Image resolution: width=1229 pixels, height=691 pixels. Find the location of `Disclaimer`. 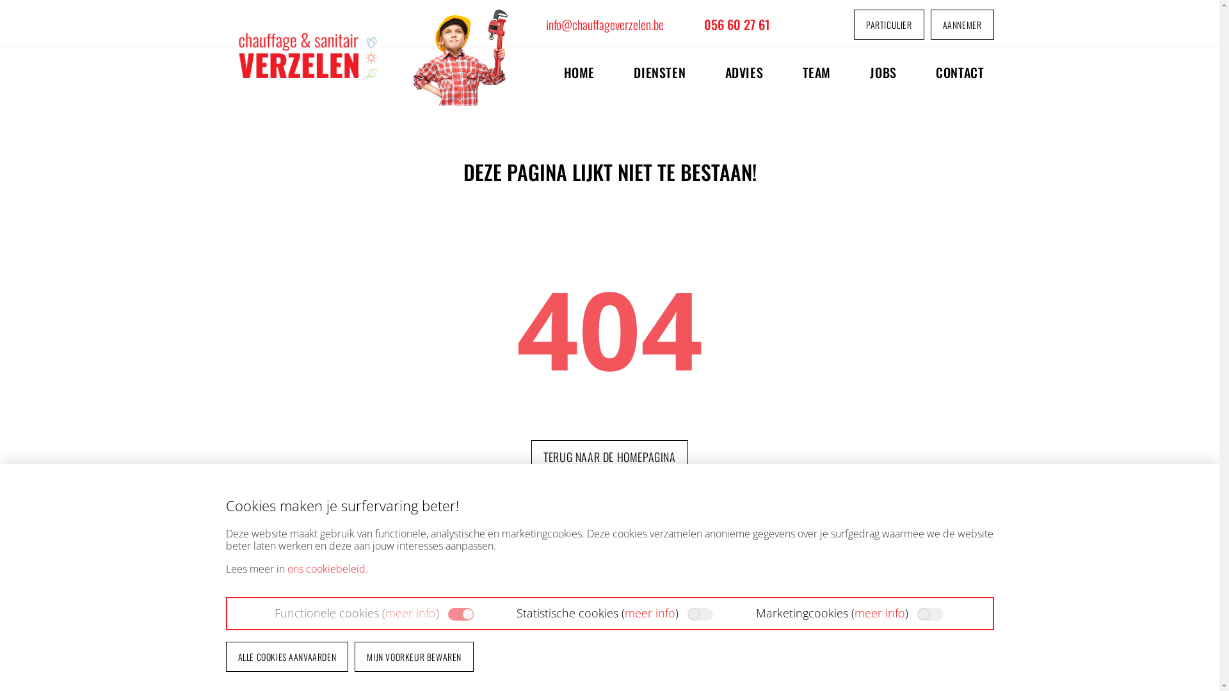

Disclaimer is located at coordinates (768, 572).